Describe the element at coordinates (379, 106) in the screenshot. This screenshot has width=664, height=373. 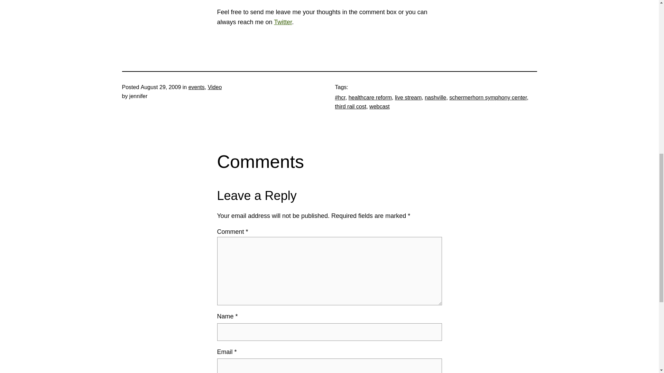
I see `webcast` at that location.